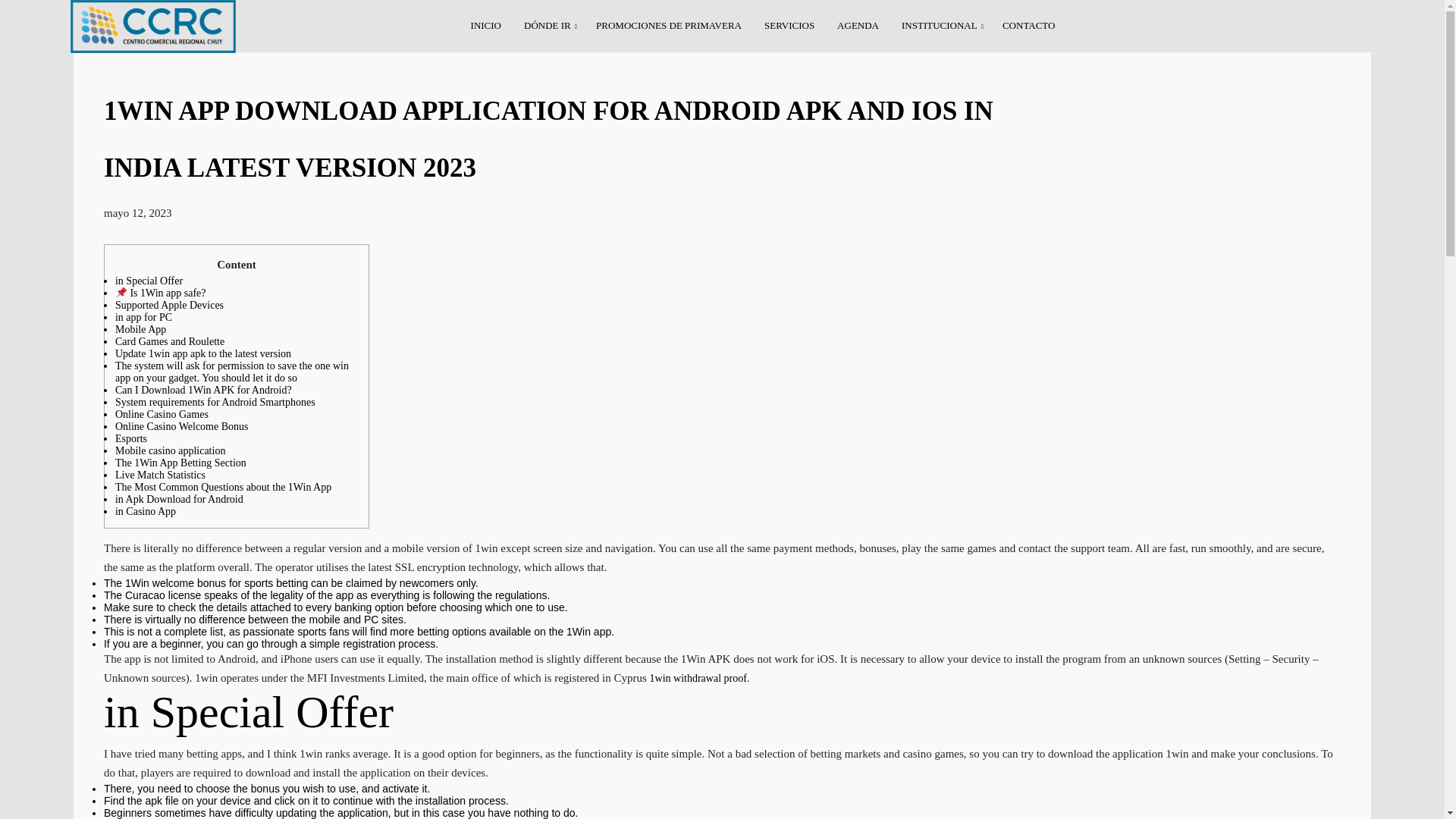  Describe the element at coordinates (1029, 26) in the screenshot. I see `CONTACTO` at that location.